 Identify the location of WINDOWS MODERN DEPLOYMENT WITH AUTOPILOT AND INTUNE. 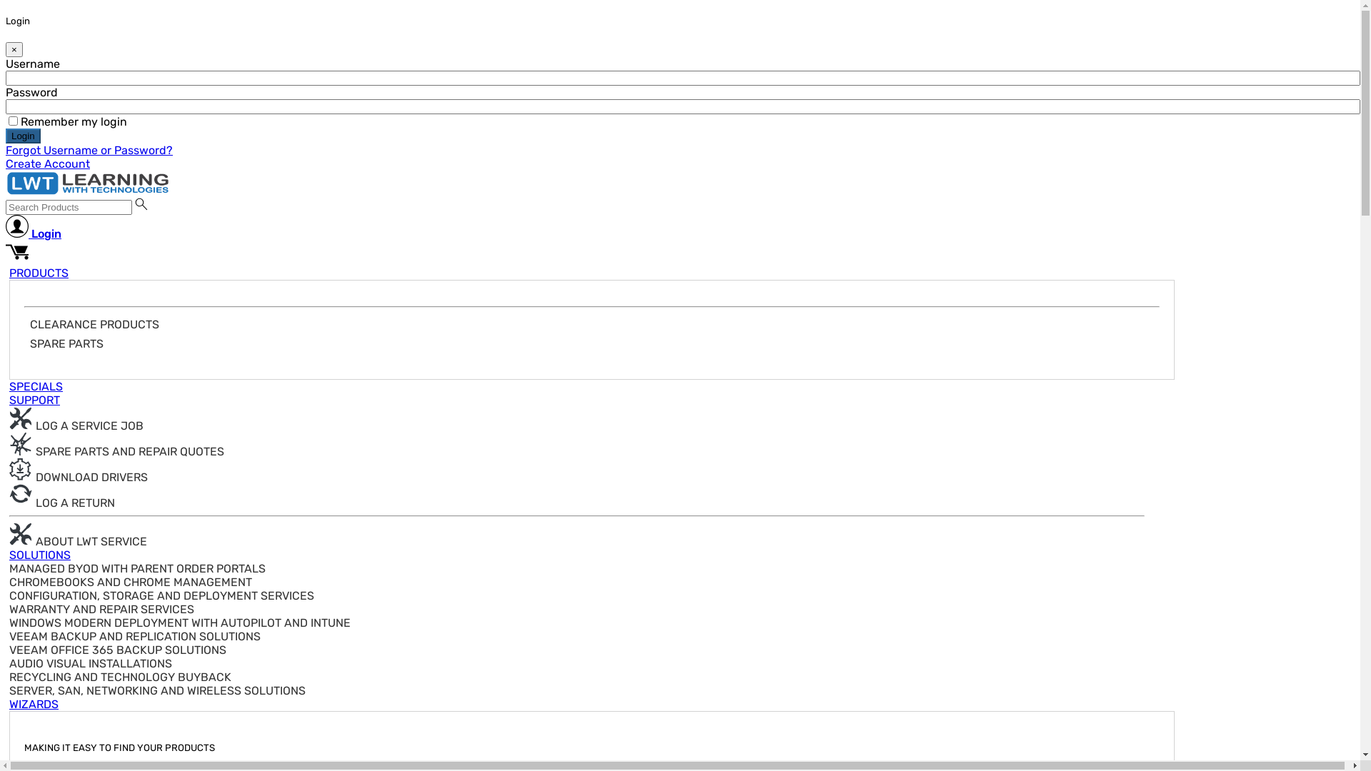
(180, 623).